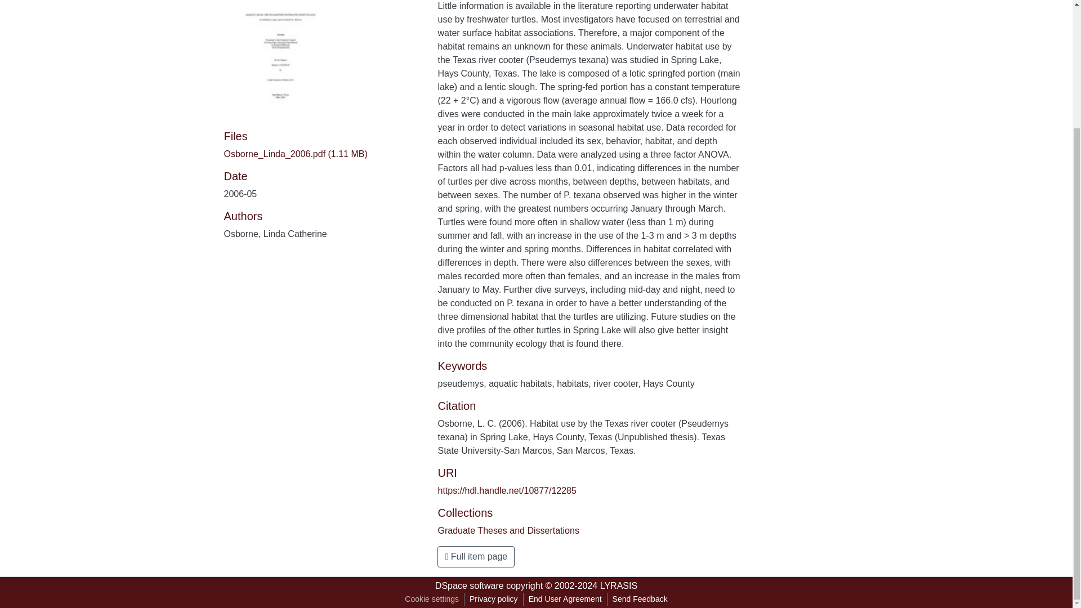 The height and width of the screenshot is (608, 1081). What do you see at coordinates (640, 599) in the screenshot?
I see `Send Feedback` at bounding box center [640, 599].